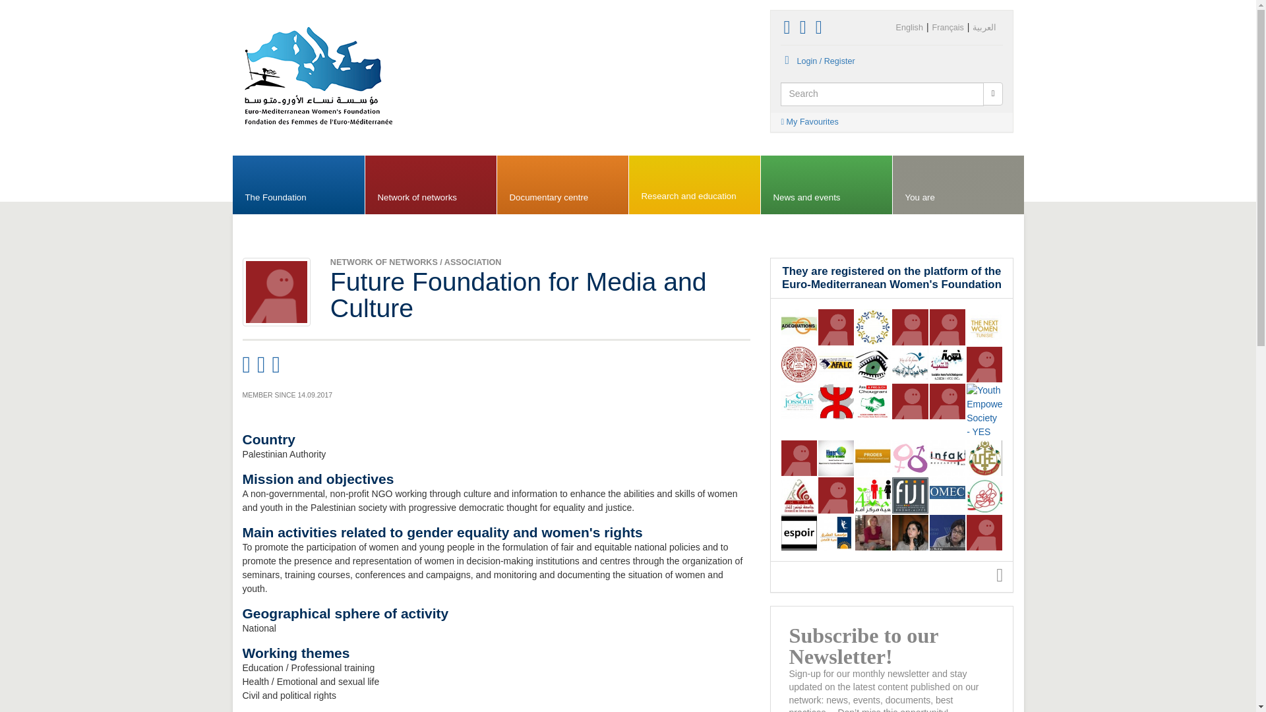 Image resolution: width=1266 pixels, height=712 pixels. What do you see at coordinates (891, 121) in the screenshot?
I see `My Favourites` at bounding box center [891, 121].